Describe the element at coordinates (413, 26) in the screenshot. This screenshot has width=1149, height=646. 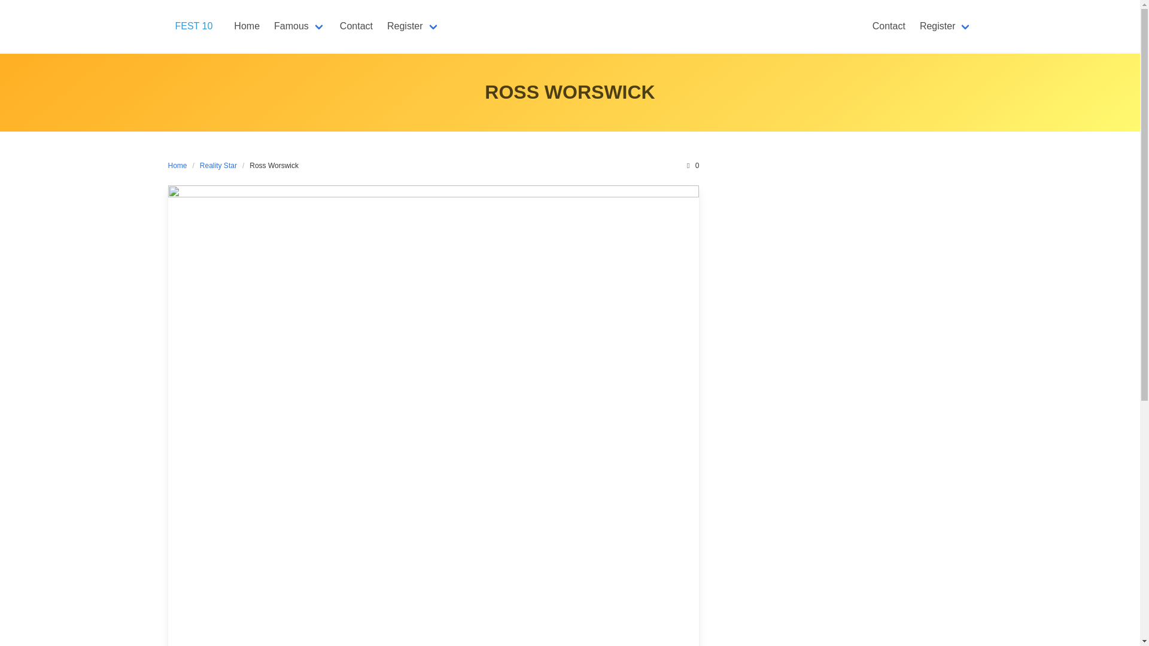
I see `Register` at that location.